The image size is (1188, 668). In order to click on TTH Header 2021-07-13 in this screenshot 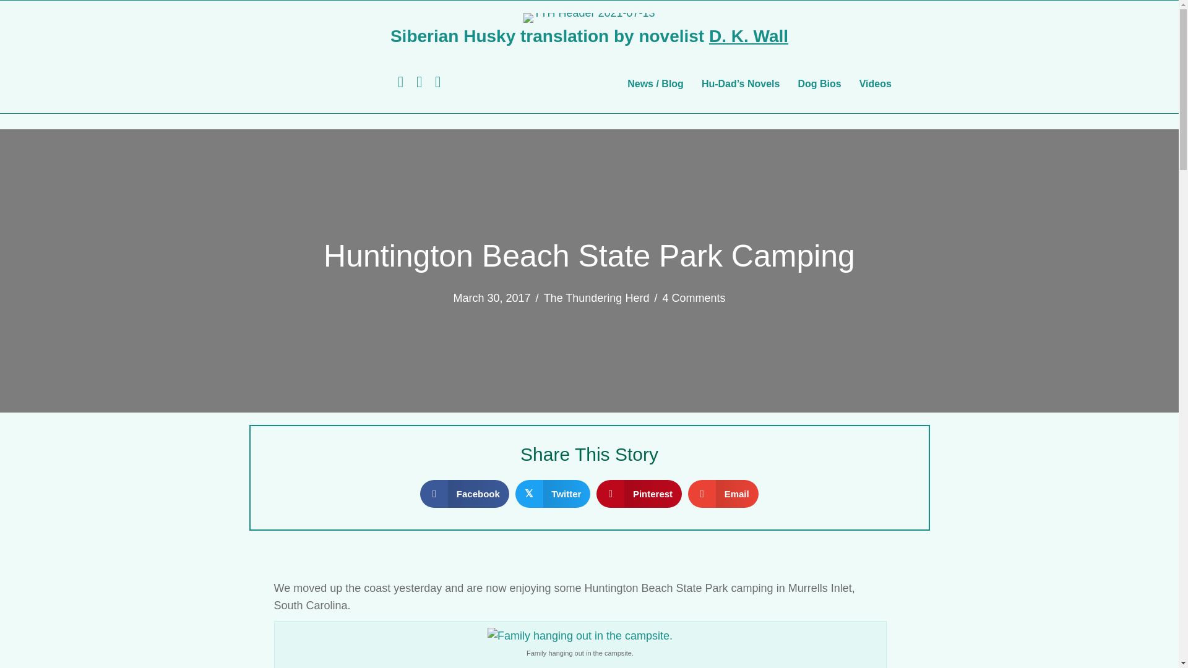, I will do `click(589, 17)`.